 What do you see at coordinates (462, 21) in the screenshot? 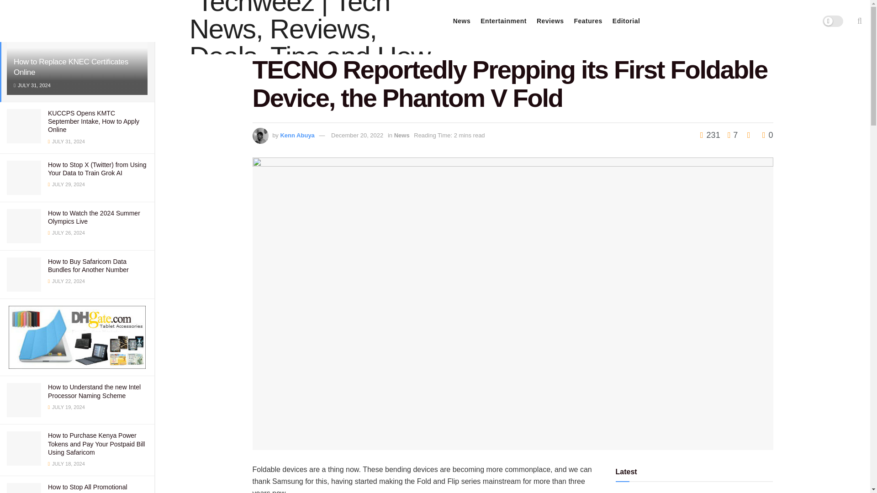
I see `News` at bounding box center [462, 21].